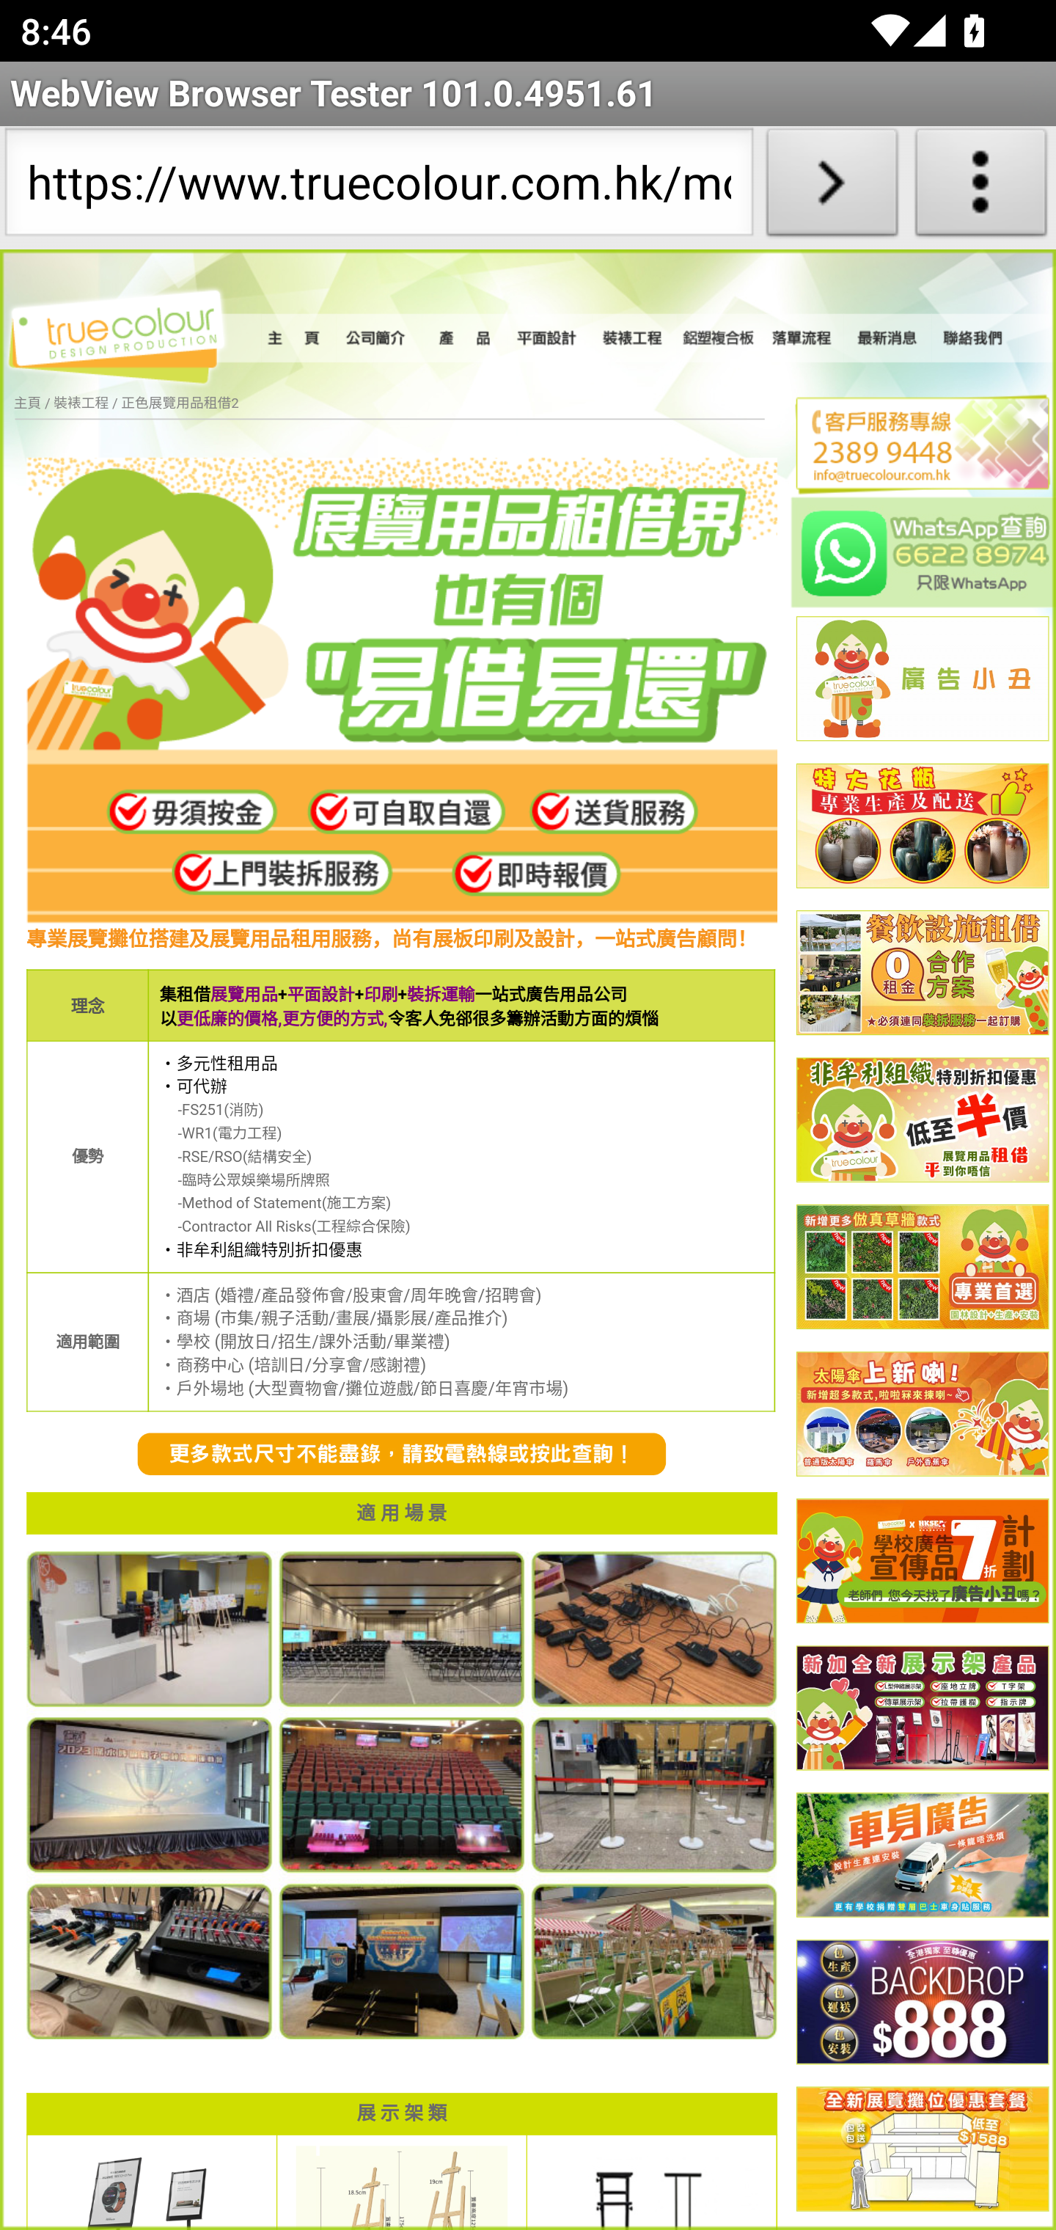 The image size is (1056, 2230). I want to click on %E8%8A%B1%E7%93%B6%E5%B0%8F1, so click(923, 827).